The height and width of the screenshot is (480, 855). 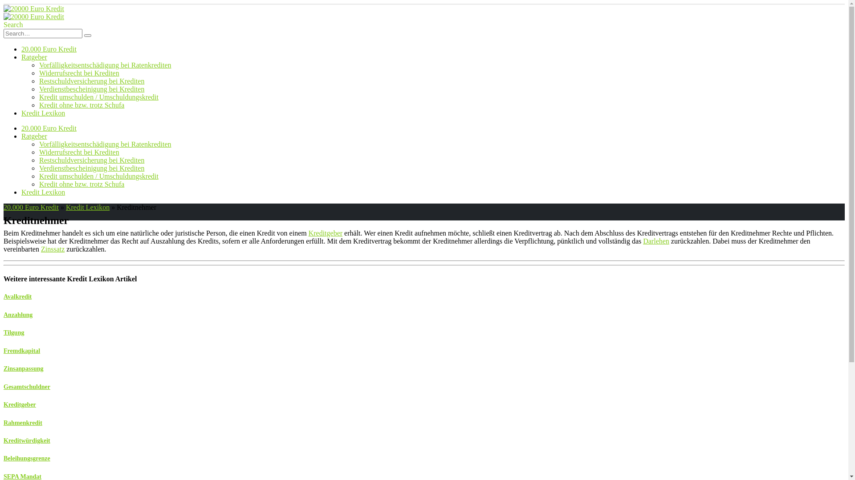 I want to click on Kredit umschulden / Umschuldungskredit, so click(x=99, y=176).